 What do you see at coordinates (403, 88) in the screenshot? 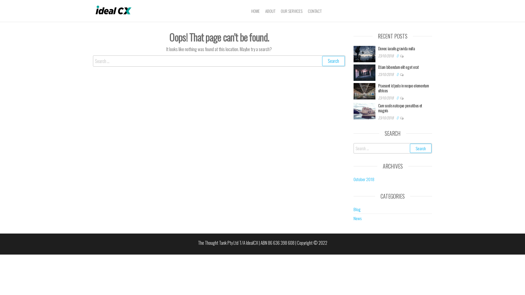
I see `Praesent id justo in neque elementum ultrices` at bounding box center [403, 88].